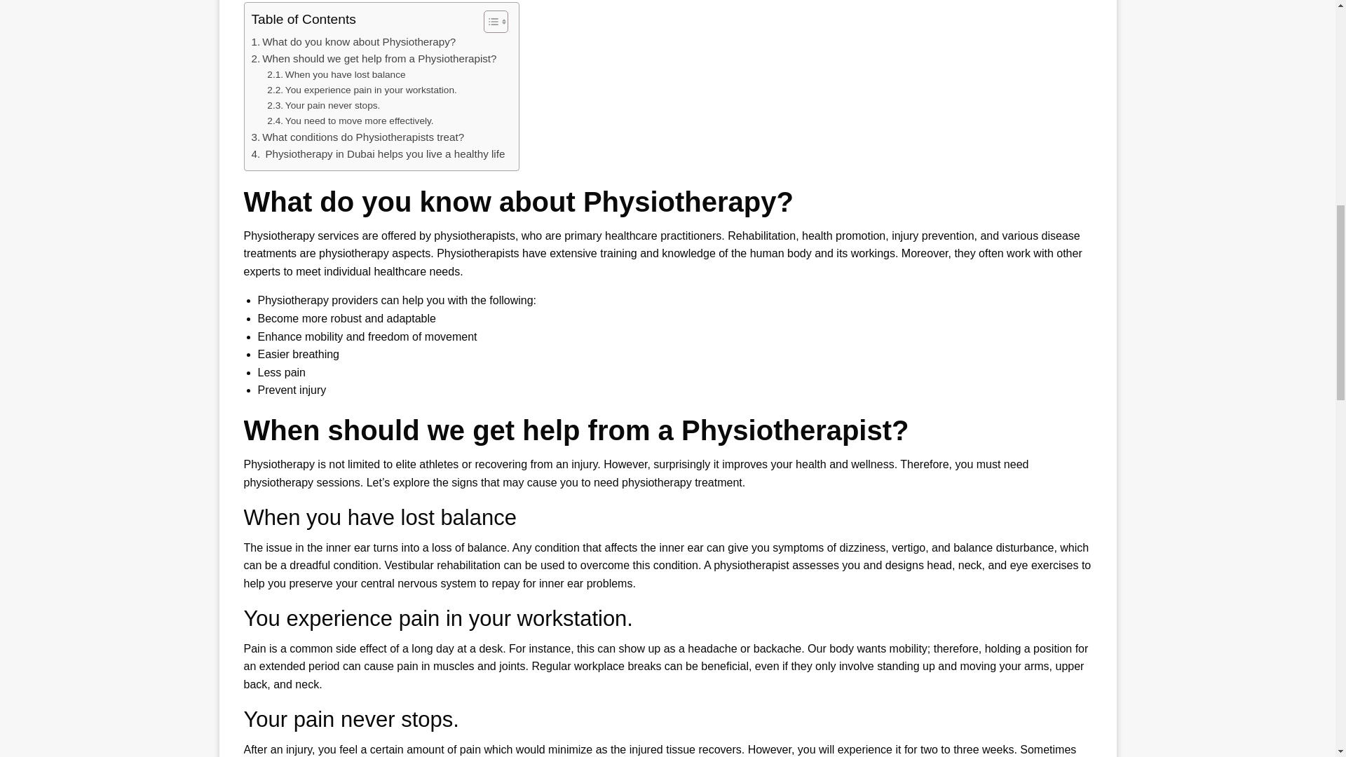  Describe the element at coordinates (335, 74) in the screenshot. I see `When you have lost balance` at that location.